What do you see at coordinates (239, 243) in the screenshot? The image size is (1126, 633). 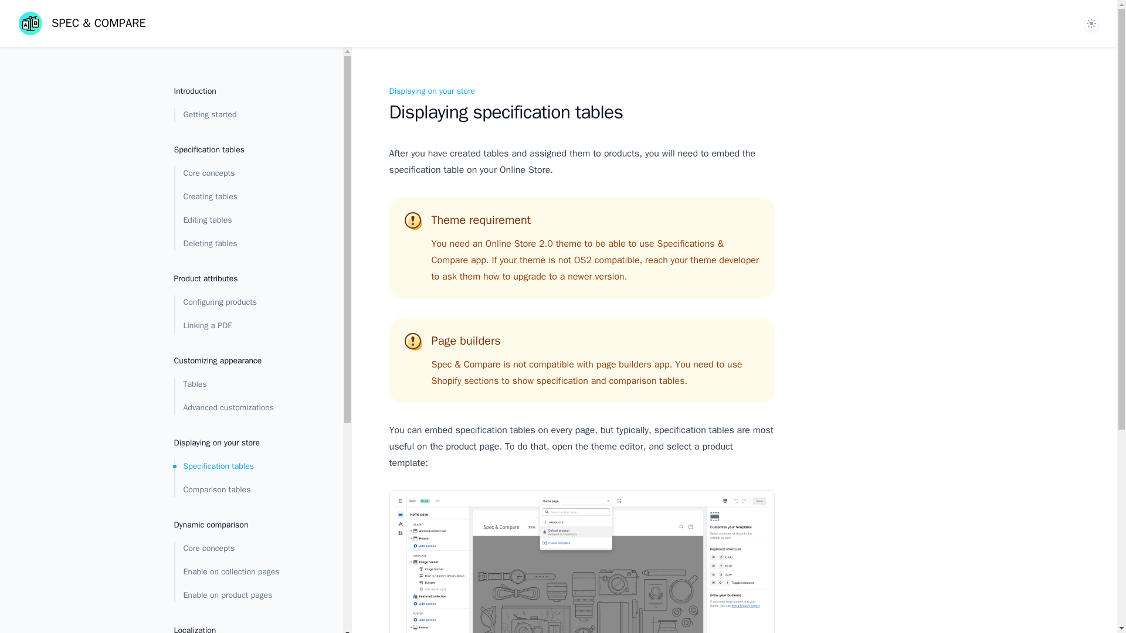 I see `Deleting tables` at bounding box center [239, 243].